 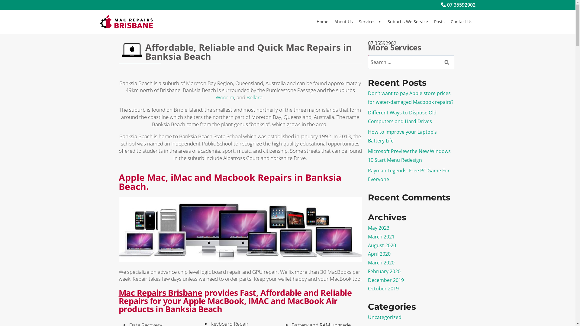 I want to click on Posts, so click(x=439, y=22).